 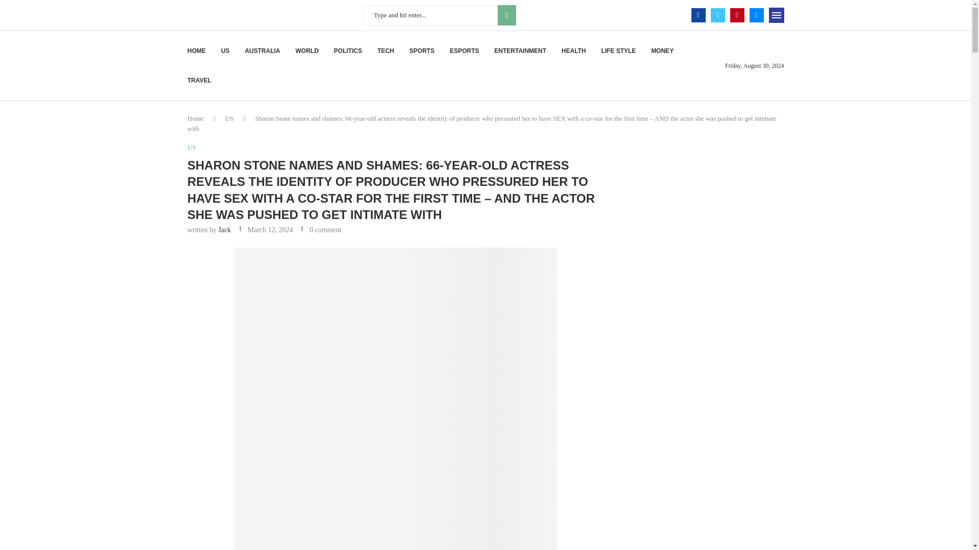 I want to click on LIFE STYLE, so click(x=618, y=51).